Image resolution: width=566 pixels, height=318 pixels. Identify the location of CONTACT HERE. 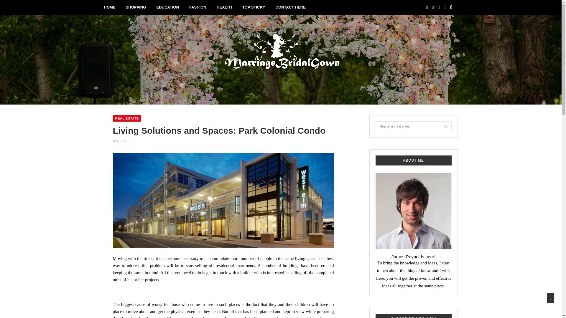
(291, 7).